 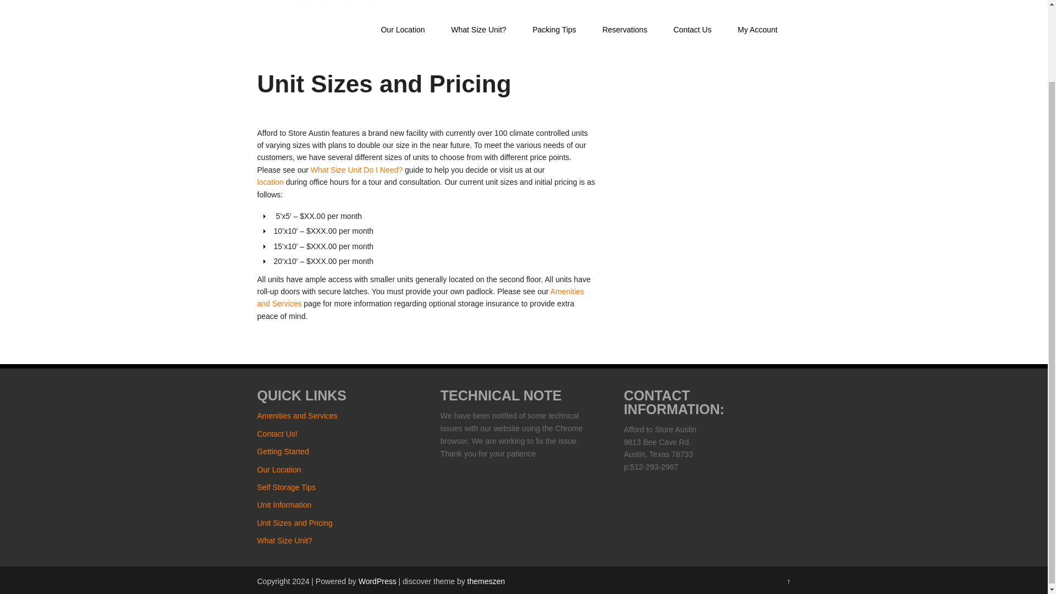 I want to click on Amenities and Services, so click(x=298, y=416).